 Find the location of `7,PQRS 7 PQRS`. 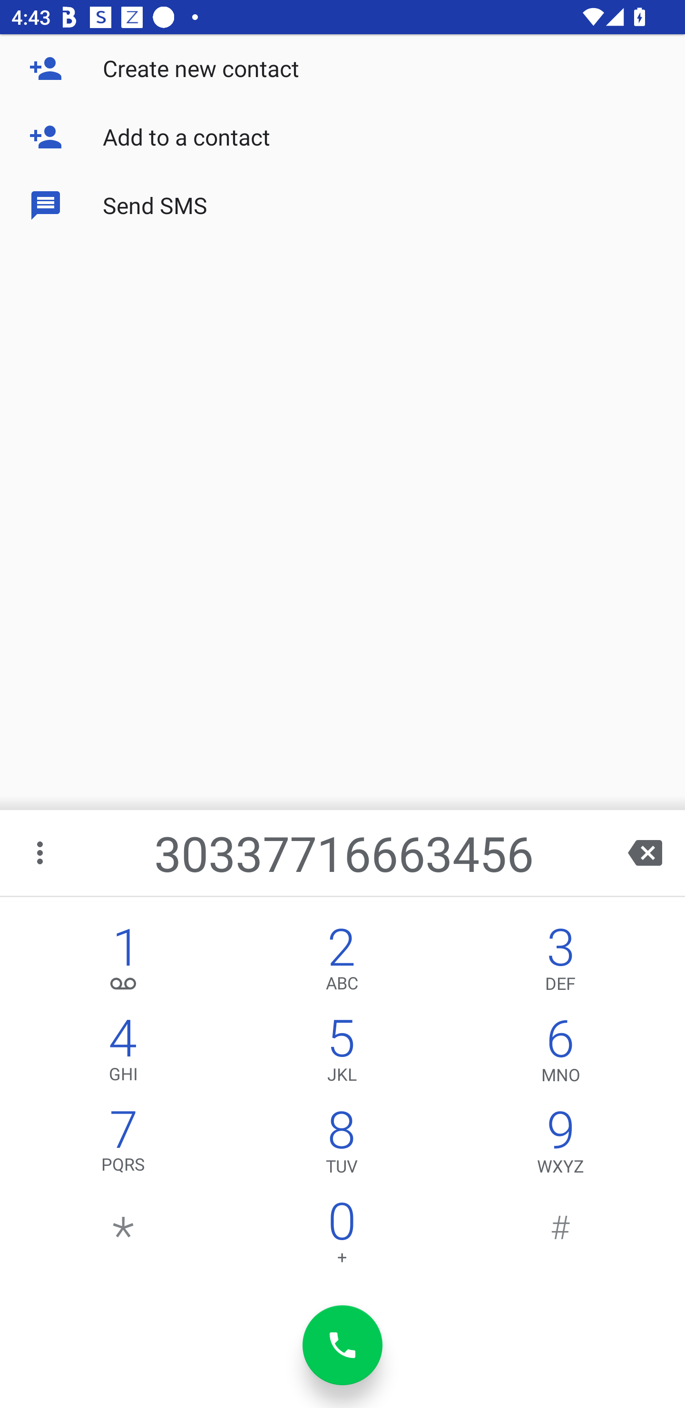

7,PQRS 7 PQRS is located at coordinates (124, 1145).